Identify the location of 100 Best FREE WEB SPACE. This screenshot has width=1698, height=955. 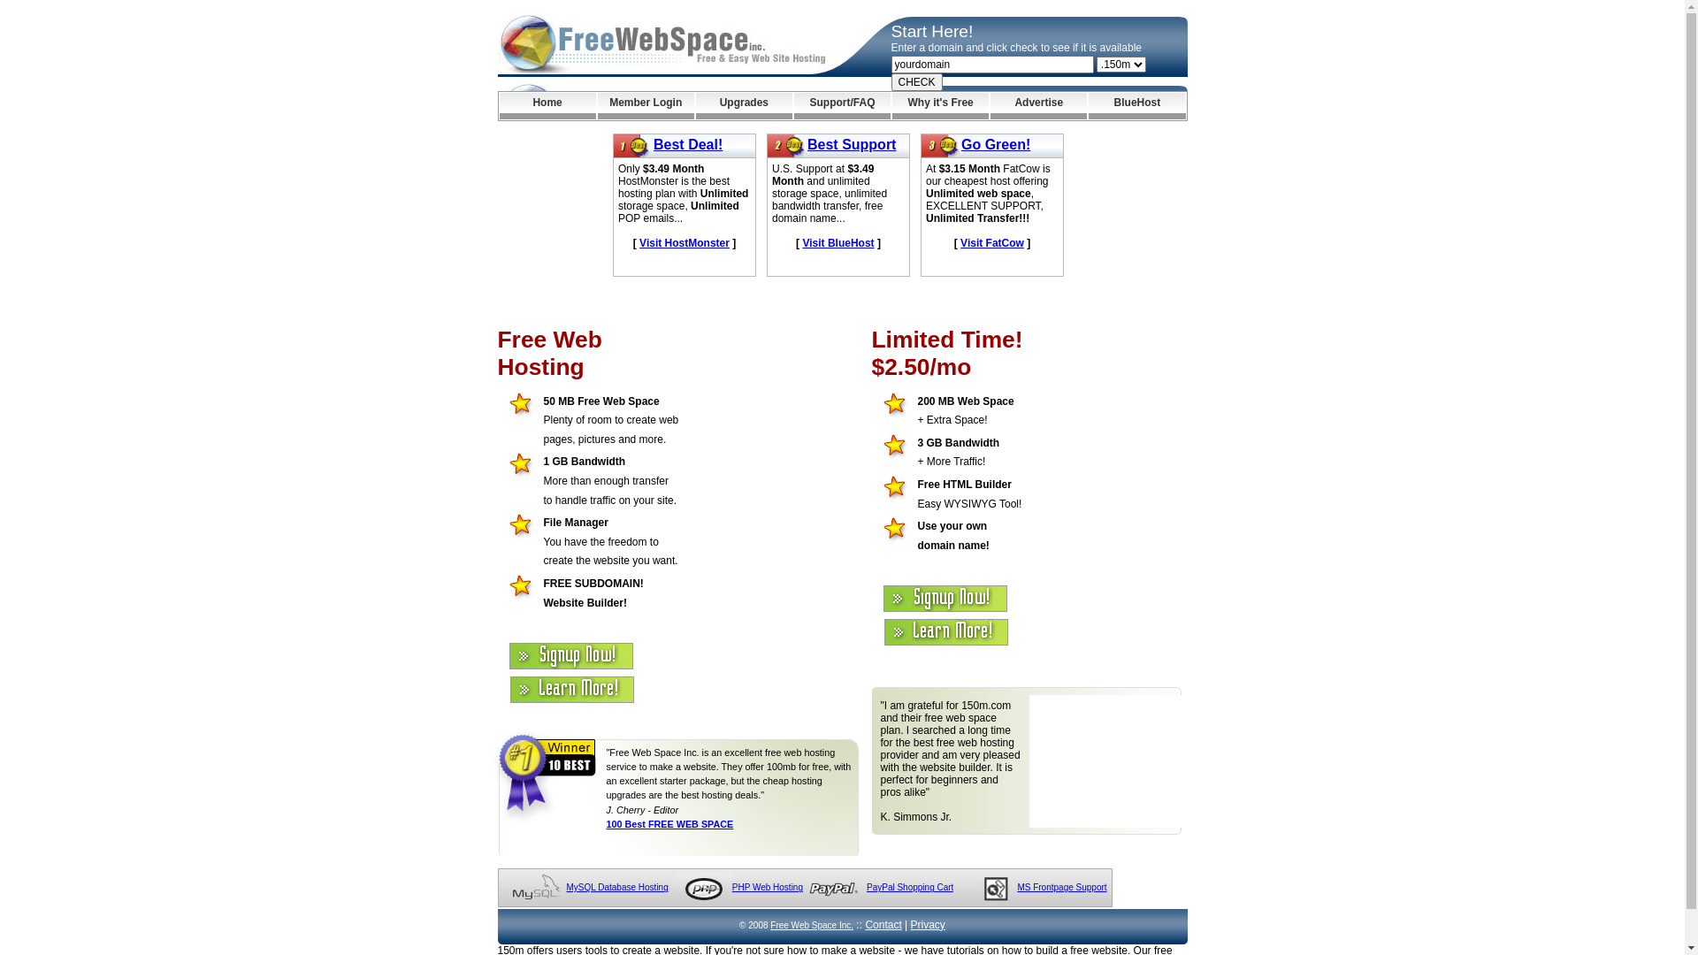
(670, 824).